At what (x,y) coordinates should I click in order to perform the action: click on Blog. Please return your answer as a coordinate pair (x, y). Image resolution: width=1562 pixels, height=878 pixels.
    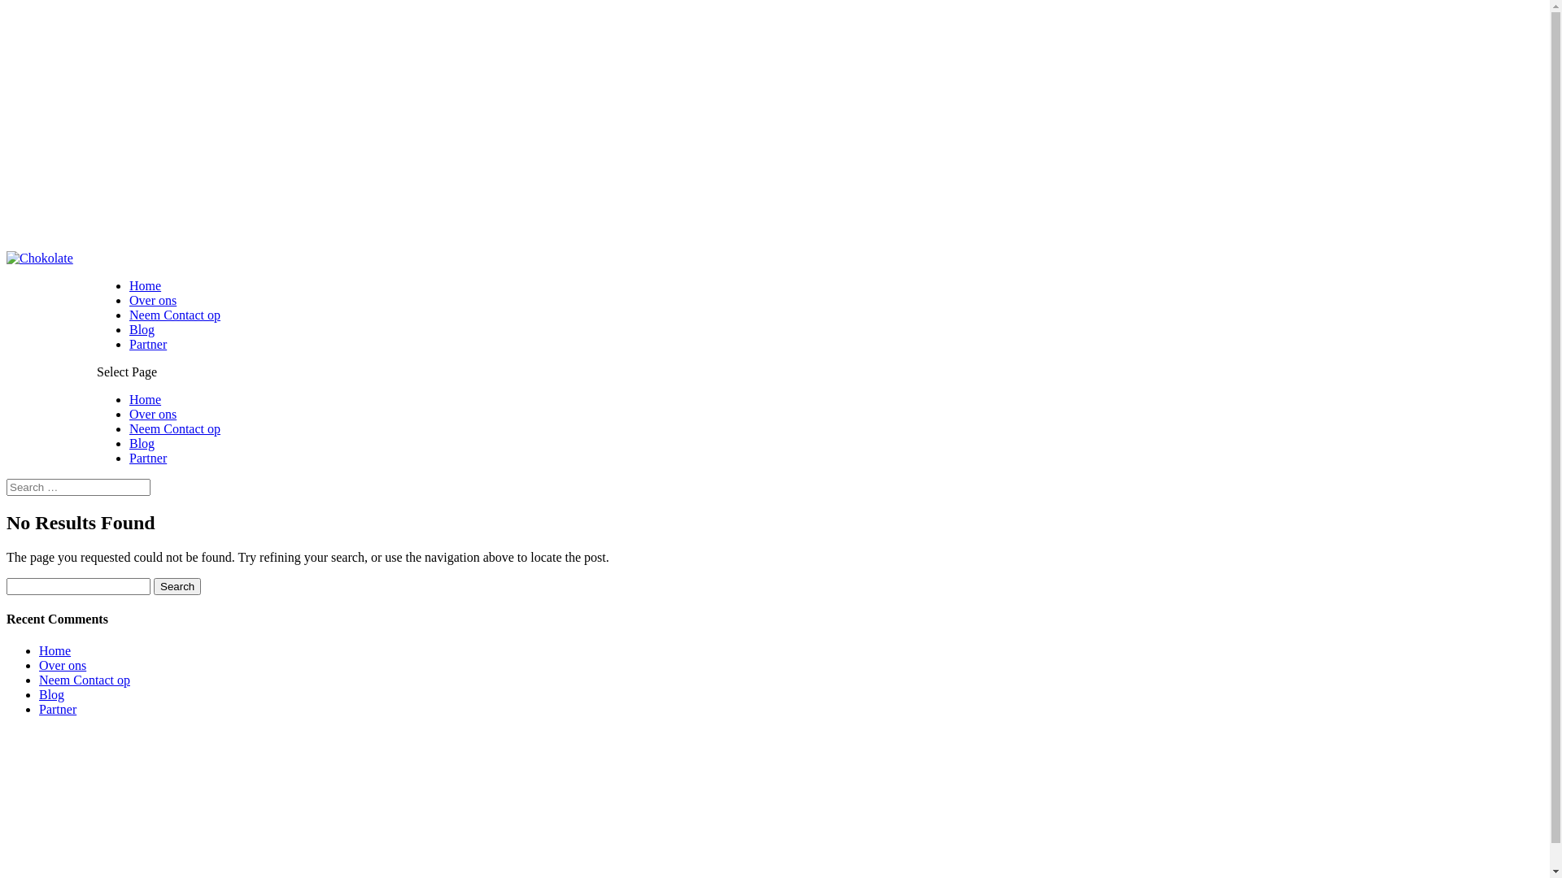
    Looking at the image, I should click on (142, 330).